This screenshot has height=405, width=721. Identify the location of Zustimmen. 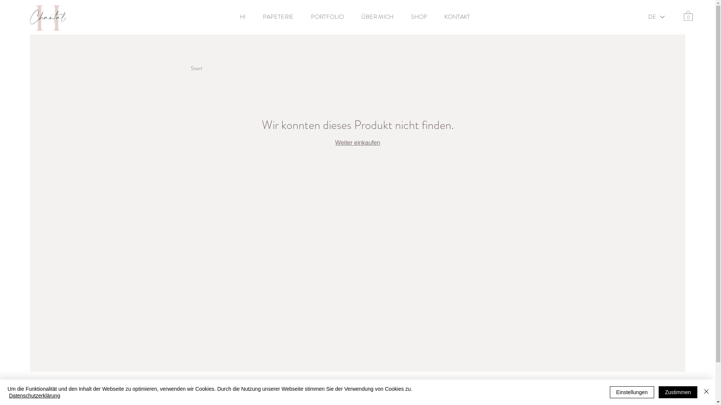
(678, 392).